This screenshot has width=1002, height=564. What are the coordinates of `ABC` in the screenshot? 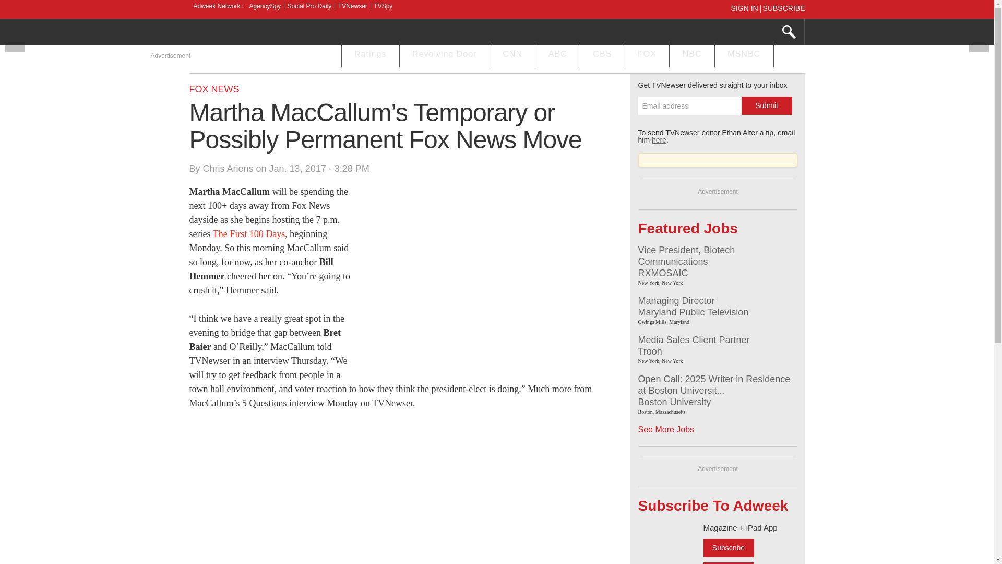 It's located at (557, 55).